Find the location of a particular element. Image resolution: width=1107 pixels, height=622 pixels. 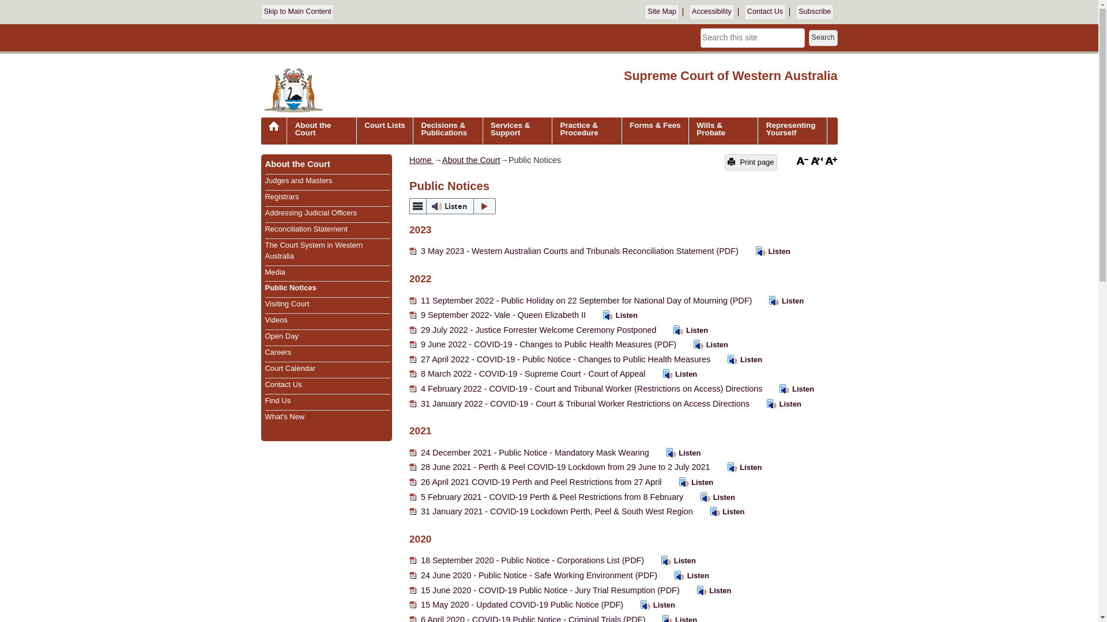

Registrars is located at coordinates (283, 197).